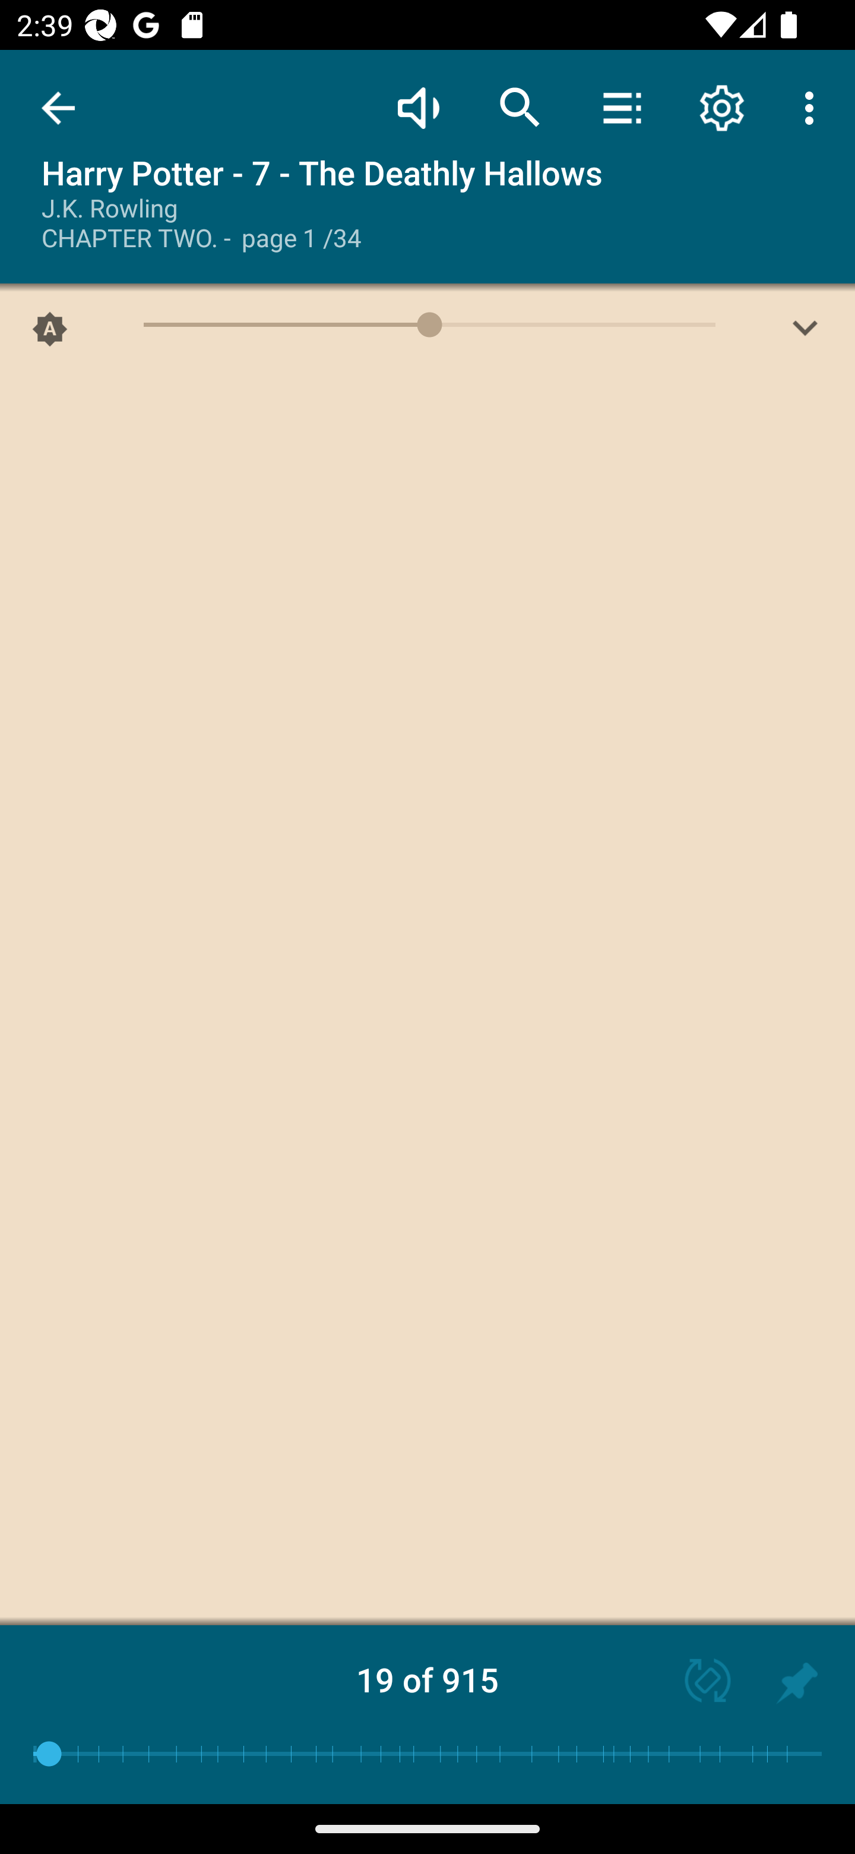 Image resolution: width=855 pixels, height=1854 pixels. What do you see at coordinates (813, 107) in the screenshot?
I see `More options` at bounding box center [813, 107].